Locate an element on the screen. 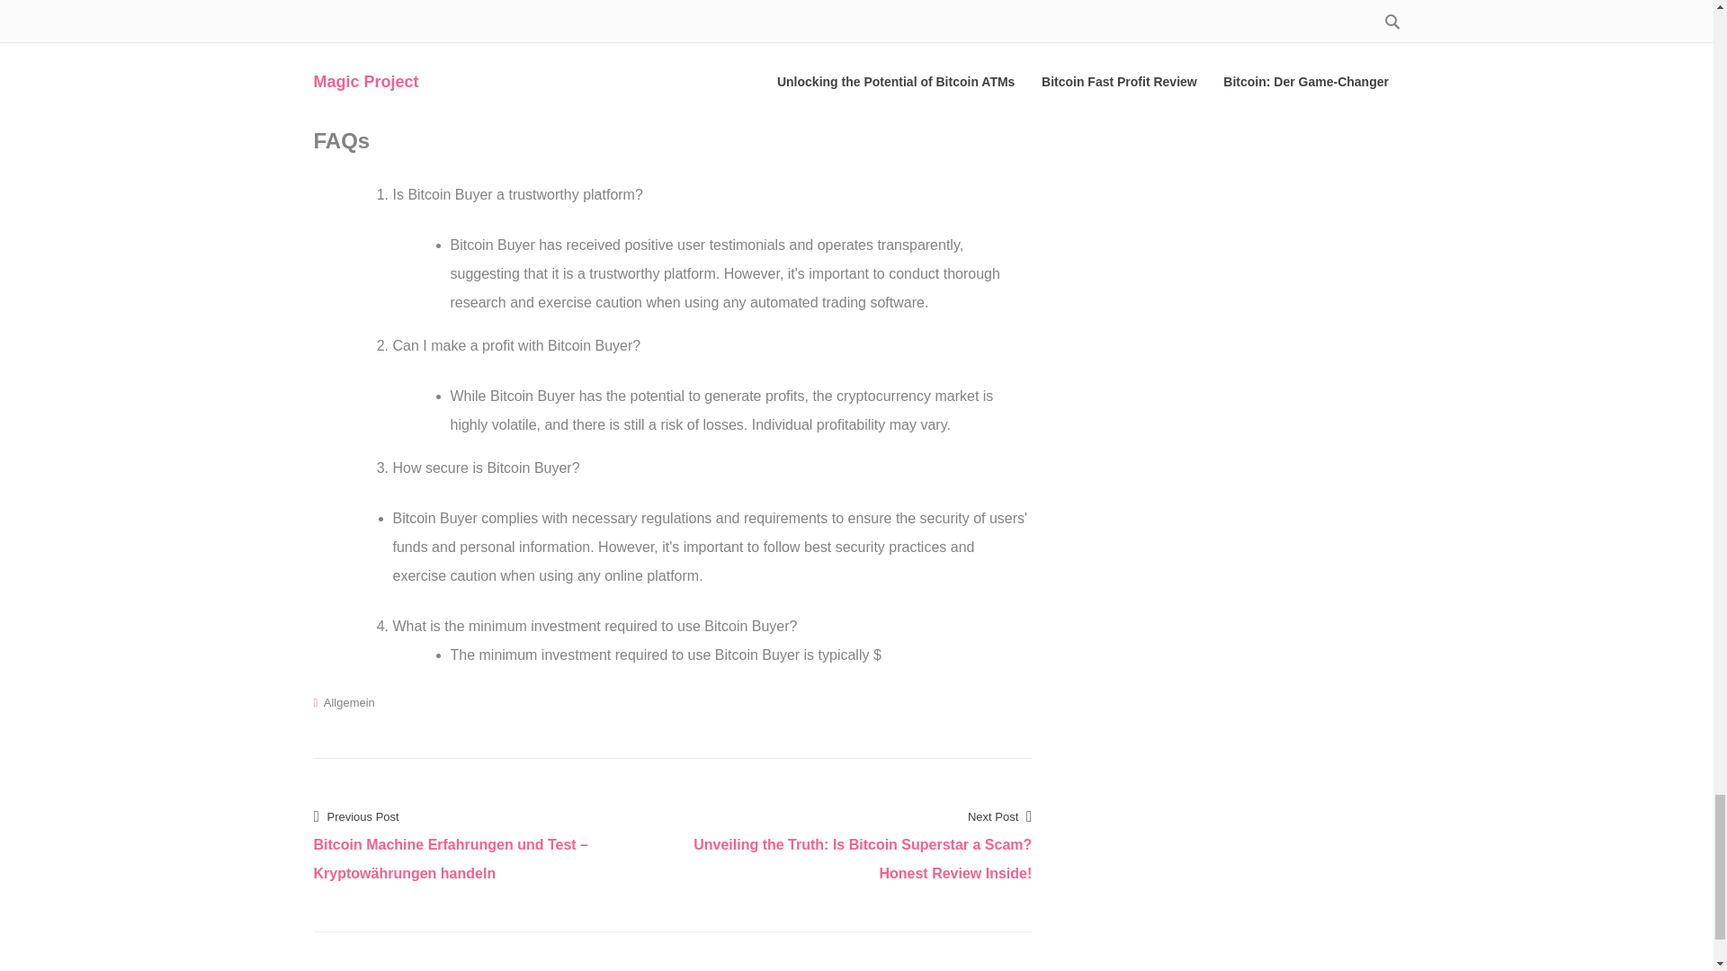 This screenshot has width=1727, height=971. Allgemein is located at coordinates (349, 703).